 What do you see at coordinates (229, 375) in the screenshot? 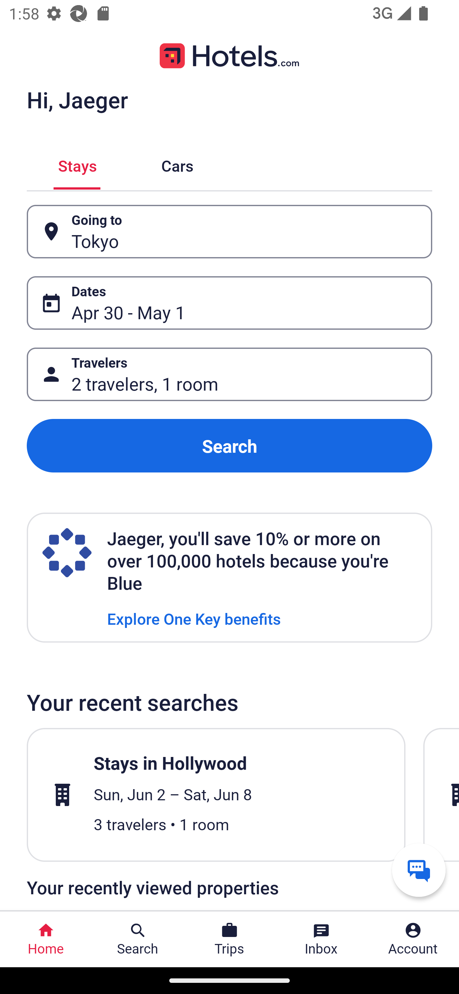
I see `Travelers Button 2 travelers, 1 room` at bounding box center [229, 375].